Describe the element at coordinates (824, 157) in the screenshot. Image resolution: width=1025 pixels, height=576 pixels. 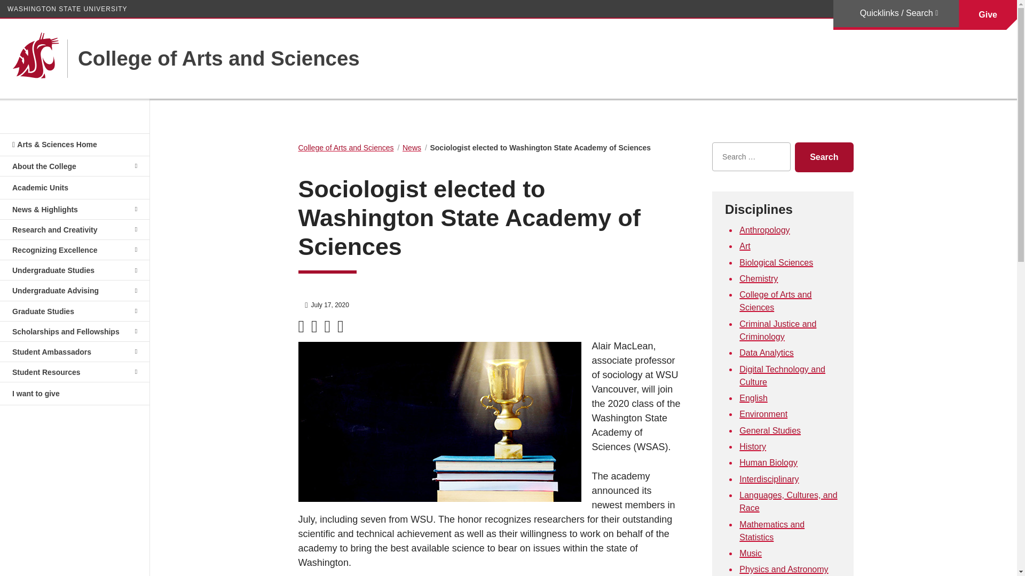
I see `Search` at that location.